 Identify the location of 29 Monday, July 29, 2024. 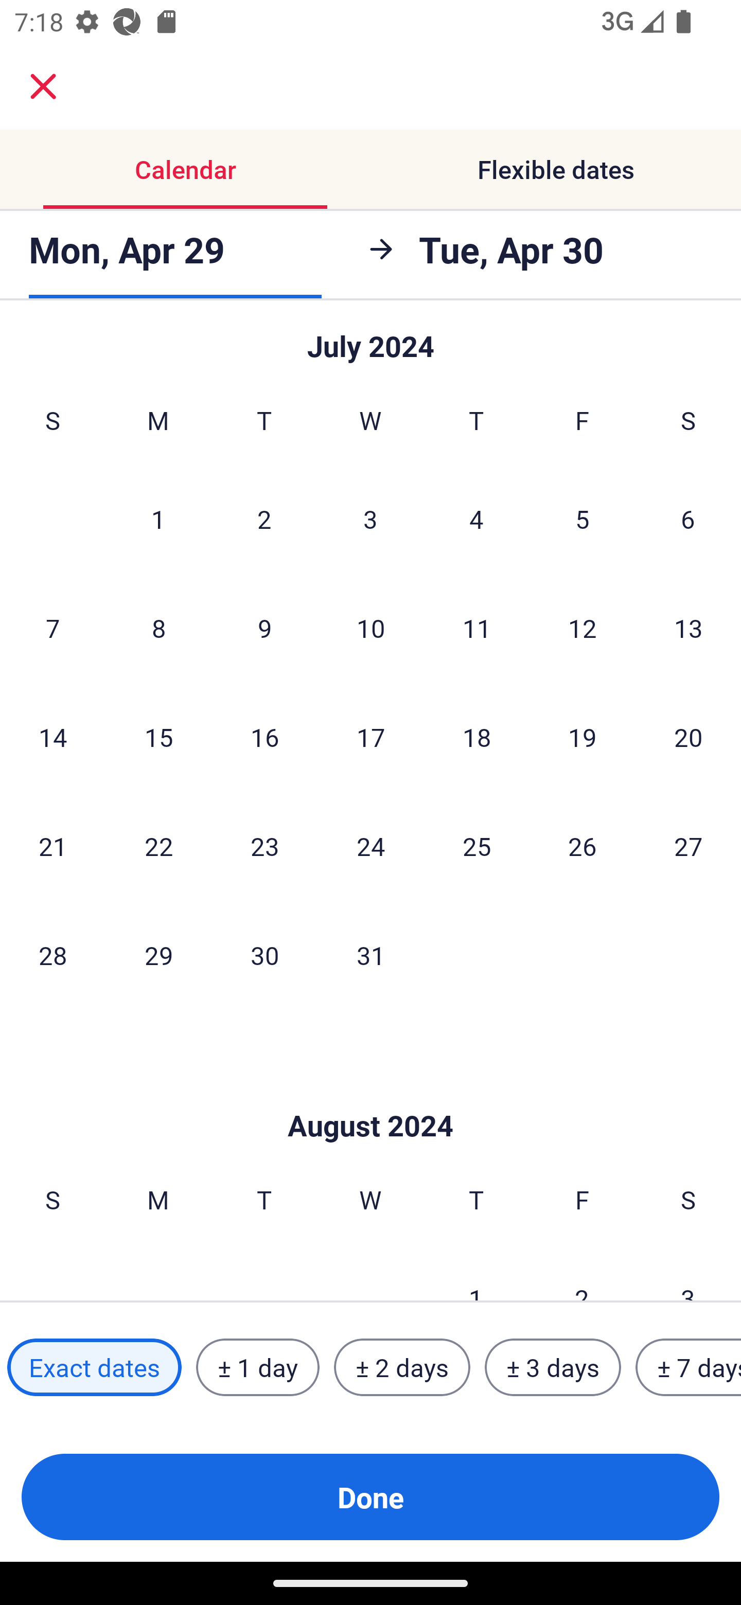
(158, 955).